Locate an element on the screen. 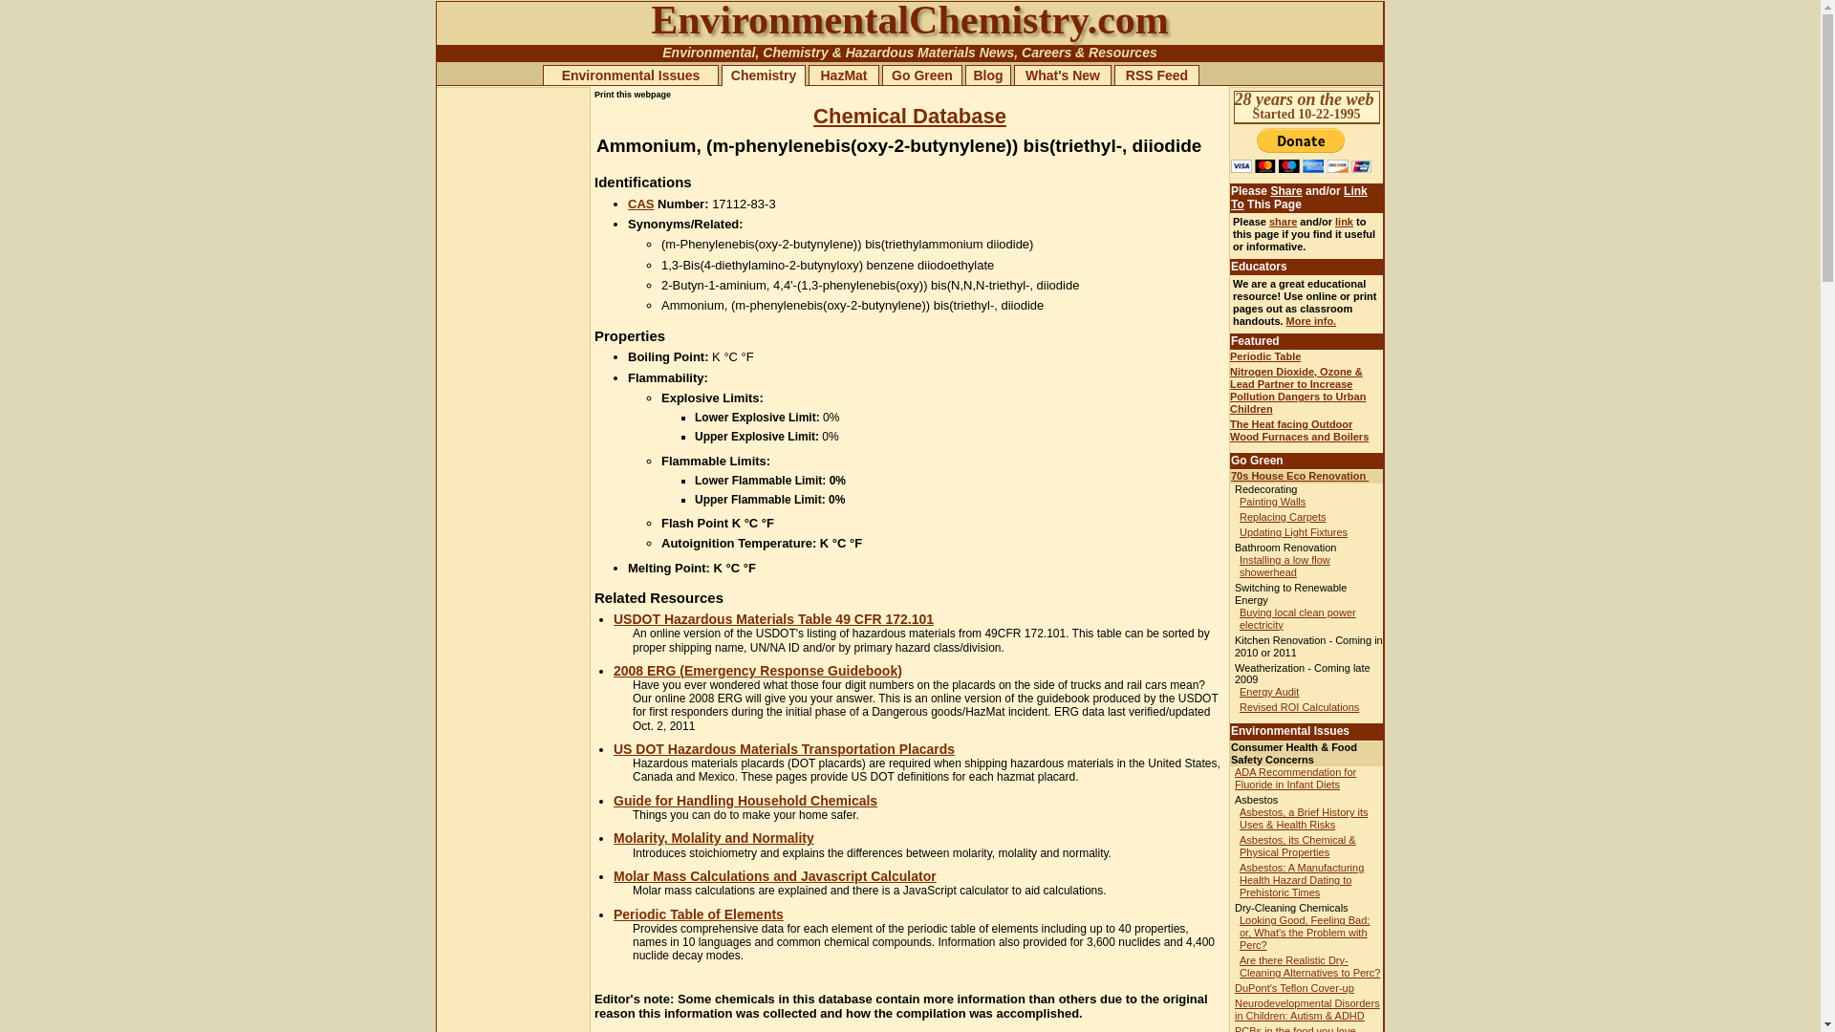  Chemistry resources is located at coordinates (795, 52).